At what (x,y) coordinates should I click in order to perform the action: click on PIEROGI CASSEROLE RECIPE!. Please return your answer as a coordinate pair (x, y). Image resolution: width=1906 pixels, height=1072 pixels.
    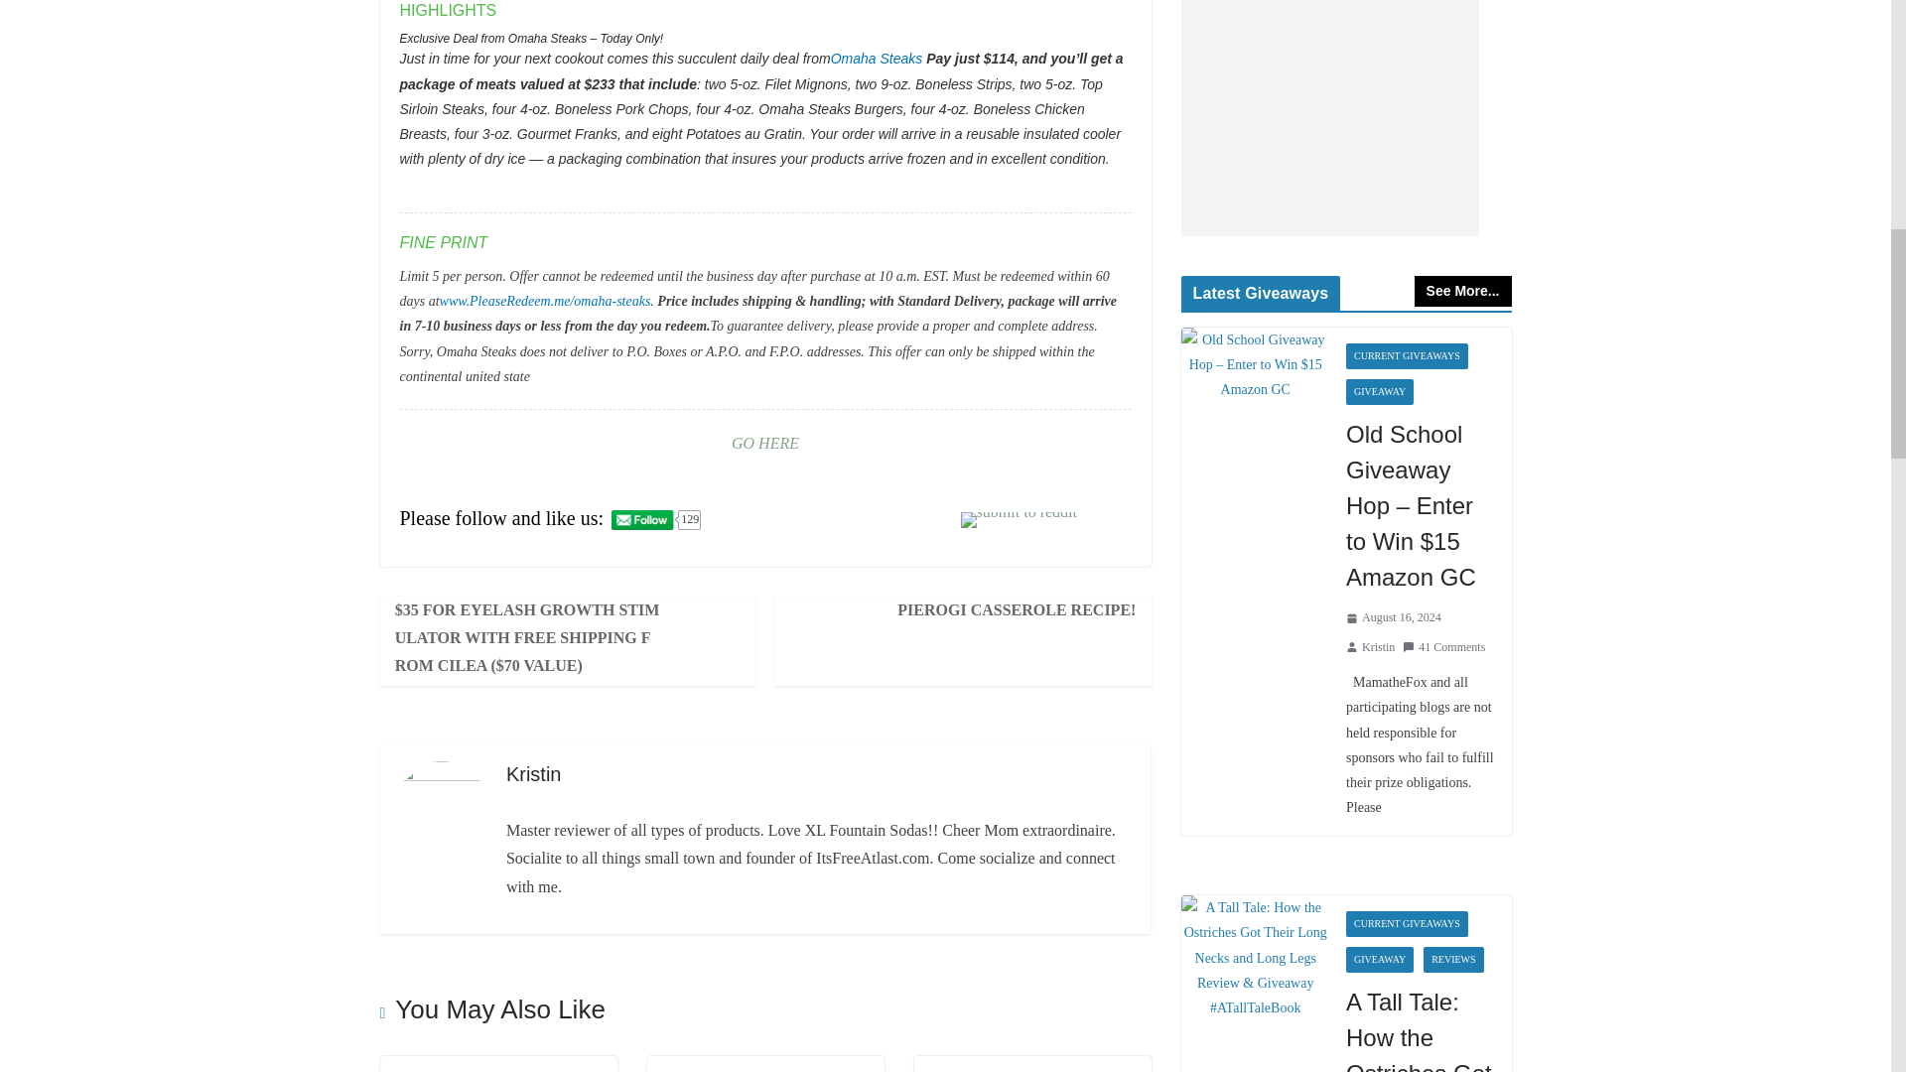
    Looking at the image, I should click on (1010, 609).